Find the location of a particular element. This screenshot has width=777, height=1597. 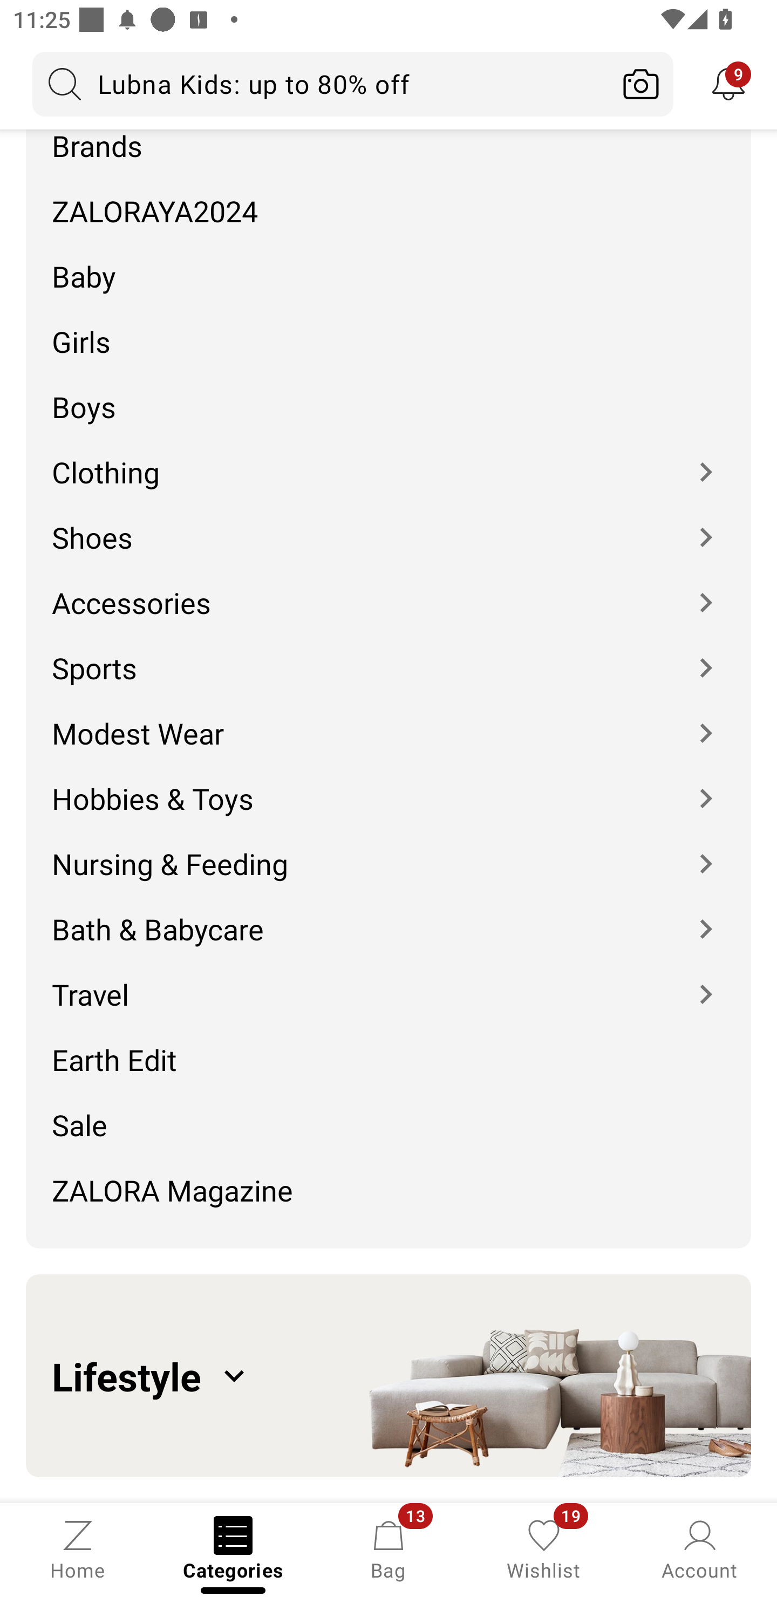

Clothing is located at coordinates (388, 459).